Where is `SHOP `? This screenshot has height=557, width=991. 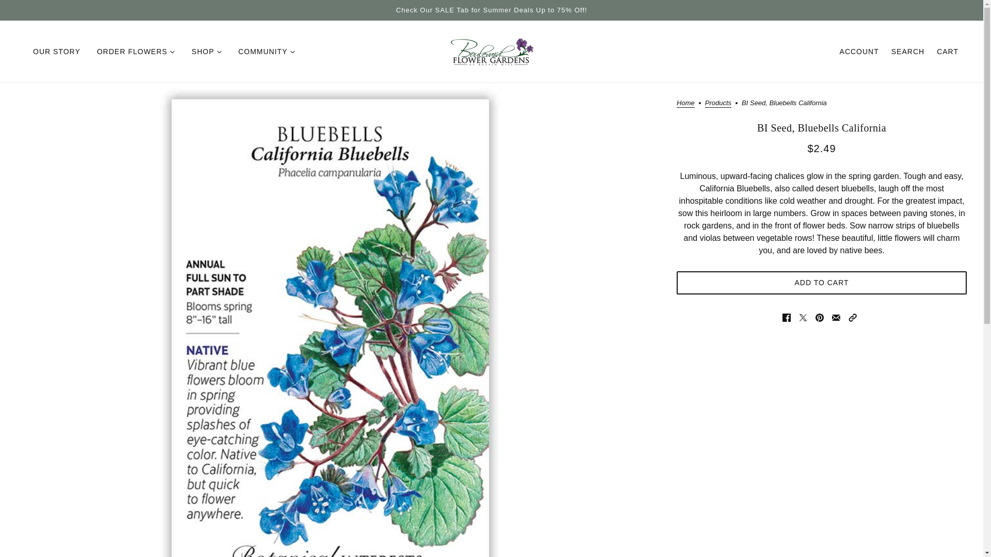
SHOP  is located at coordinates (206, 52).